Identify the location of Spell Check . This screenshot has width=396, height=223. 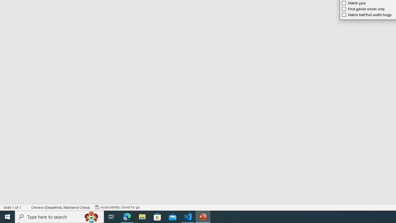
(27, 207).